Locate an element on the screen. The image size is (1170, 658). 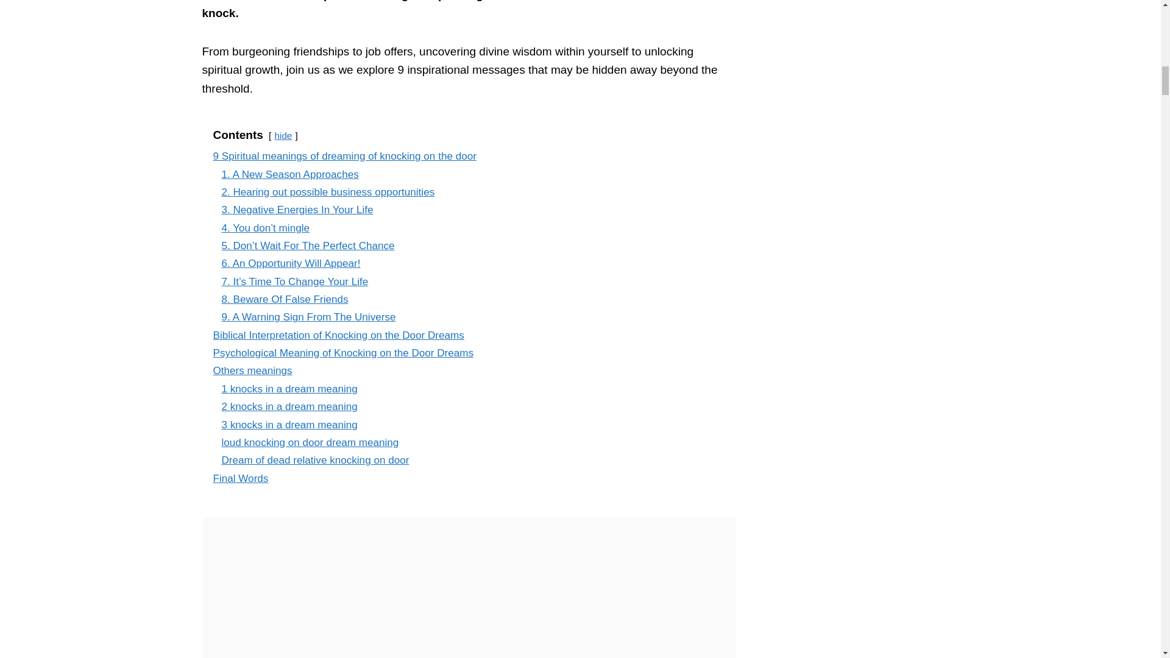
3. Negative Energies In Your Life is located at coordinates (297, 210).